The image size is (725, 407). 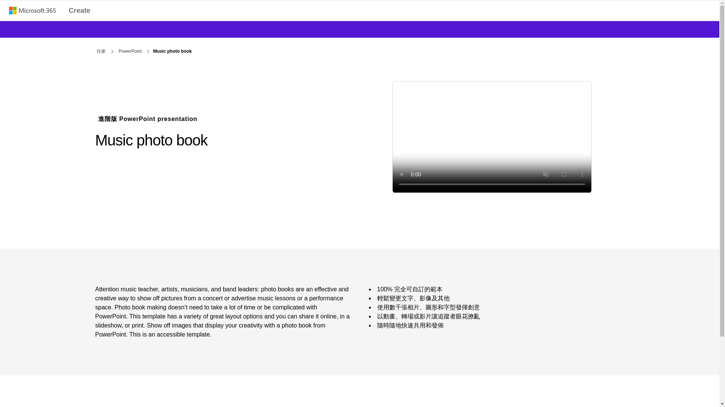 I want to click on Music photo book  blue modern simple, so click(x=492, y=137).